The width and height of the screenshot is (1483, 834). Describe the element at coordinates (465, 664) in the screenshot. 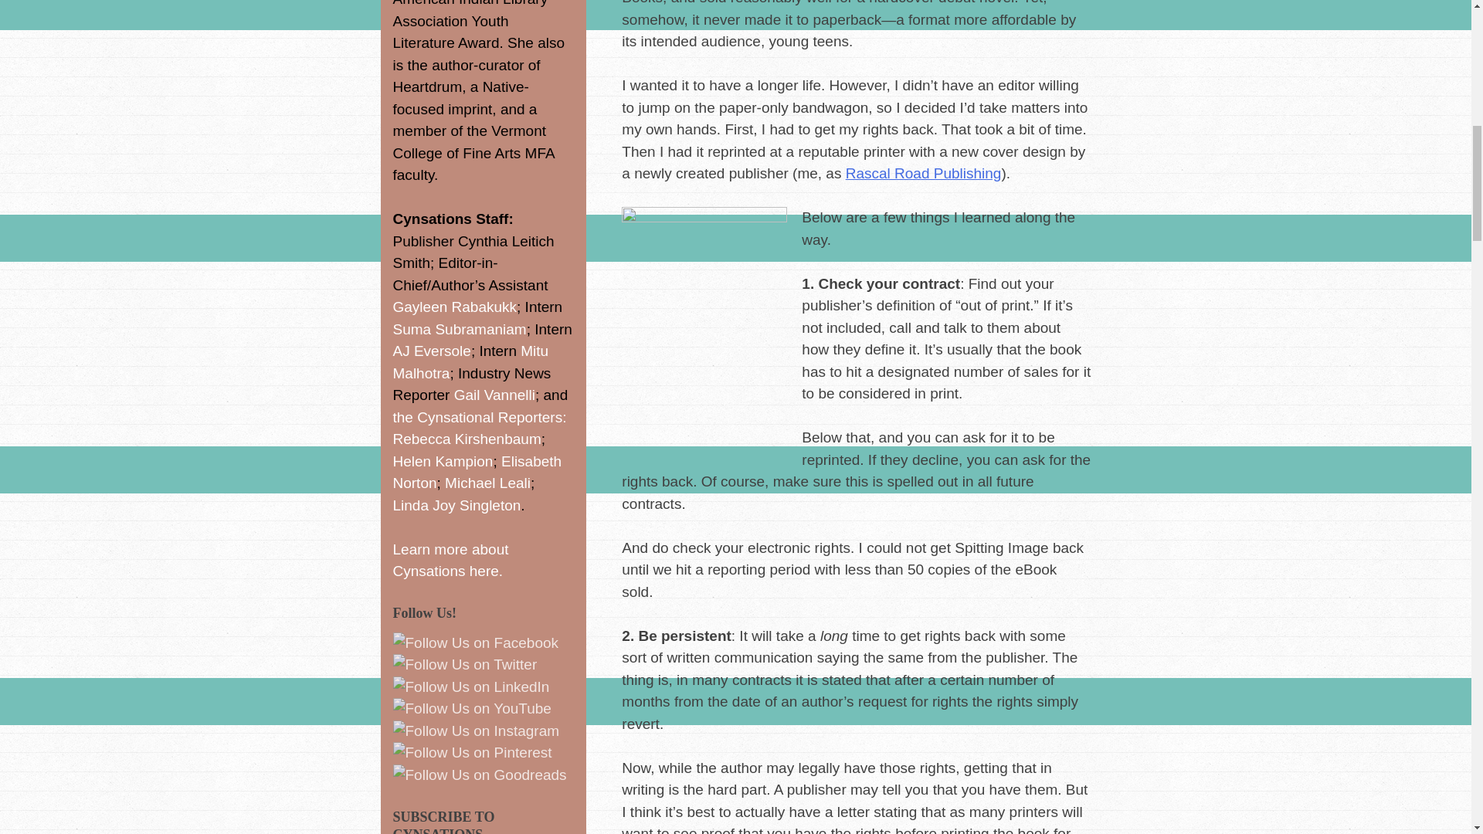

I see `Follow Us on Twitter` at that location.